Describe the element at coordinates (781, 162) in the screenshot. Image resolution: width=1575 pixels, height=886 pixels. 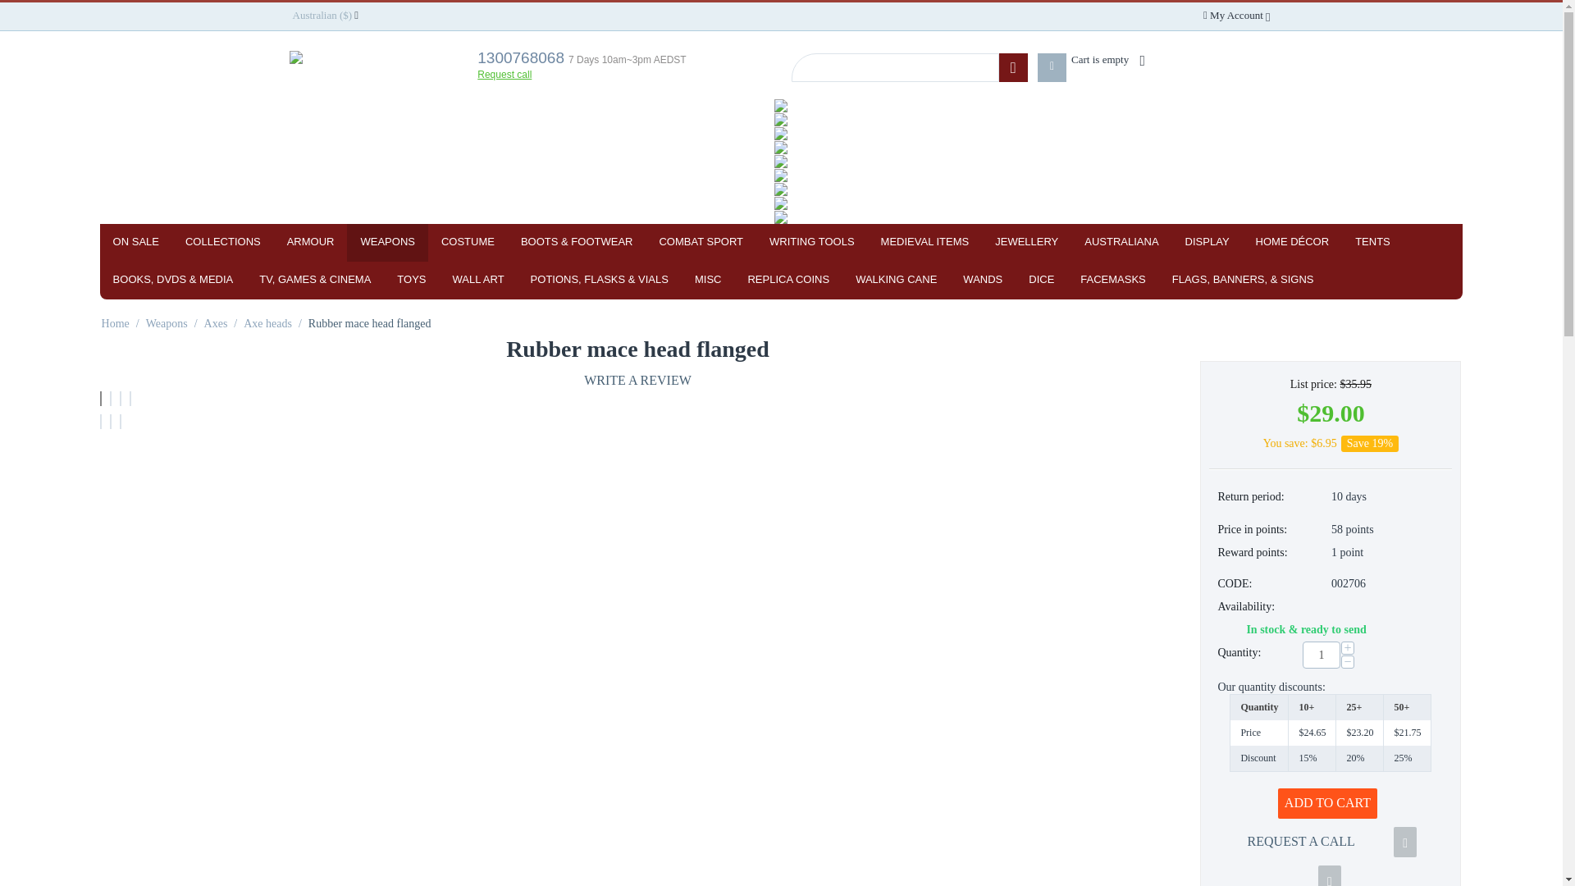
I see `banner of Medieval replicas` at that location.